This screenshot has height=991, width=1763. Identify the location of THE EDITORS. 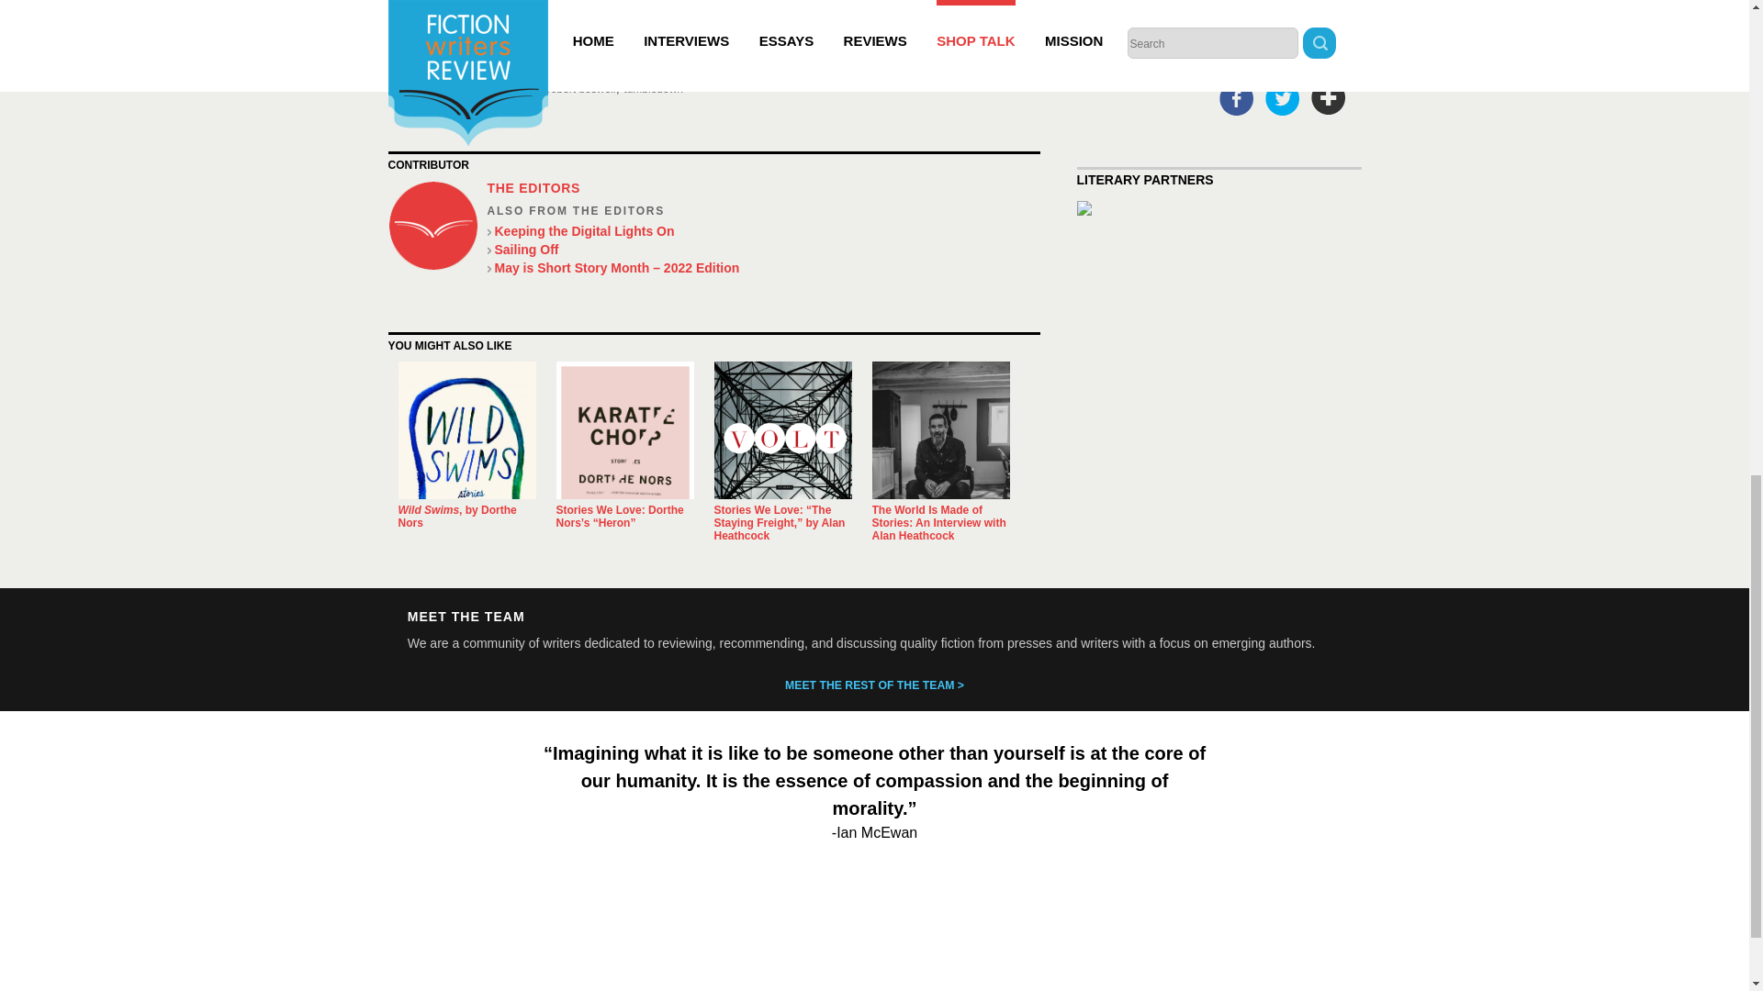
(533, 187).